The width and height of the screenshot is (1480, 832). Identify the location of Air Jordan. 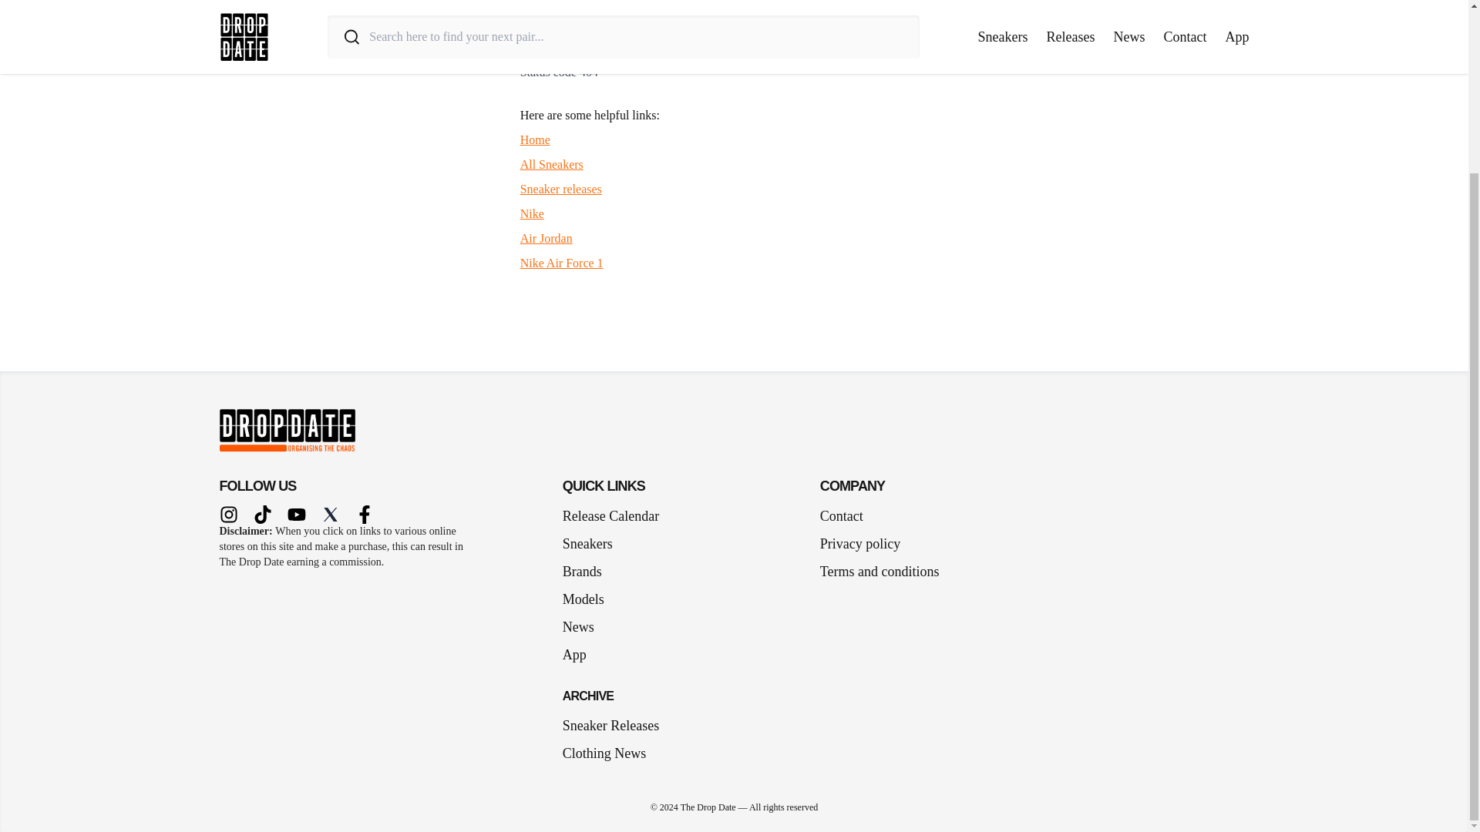
(547, 238).